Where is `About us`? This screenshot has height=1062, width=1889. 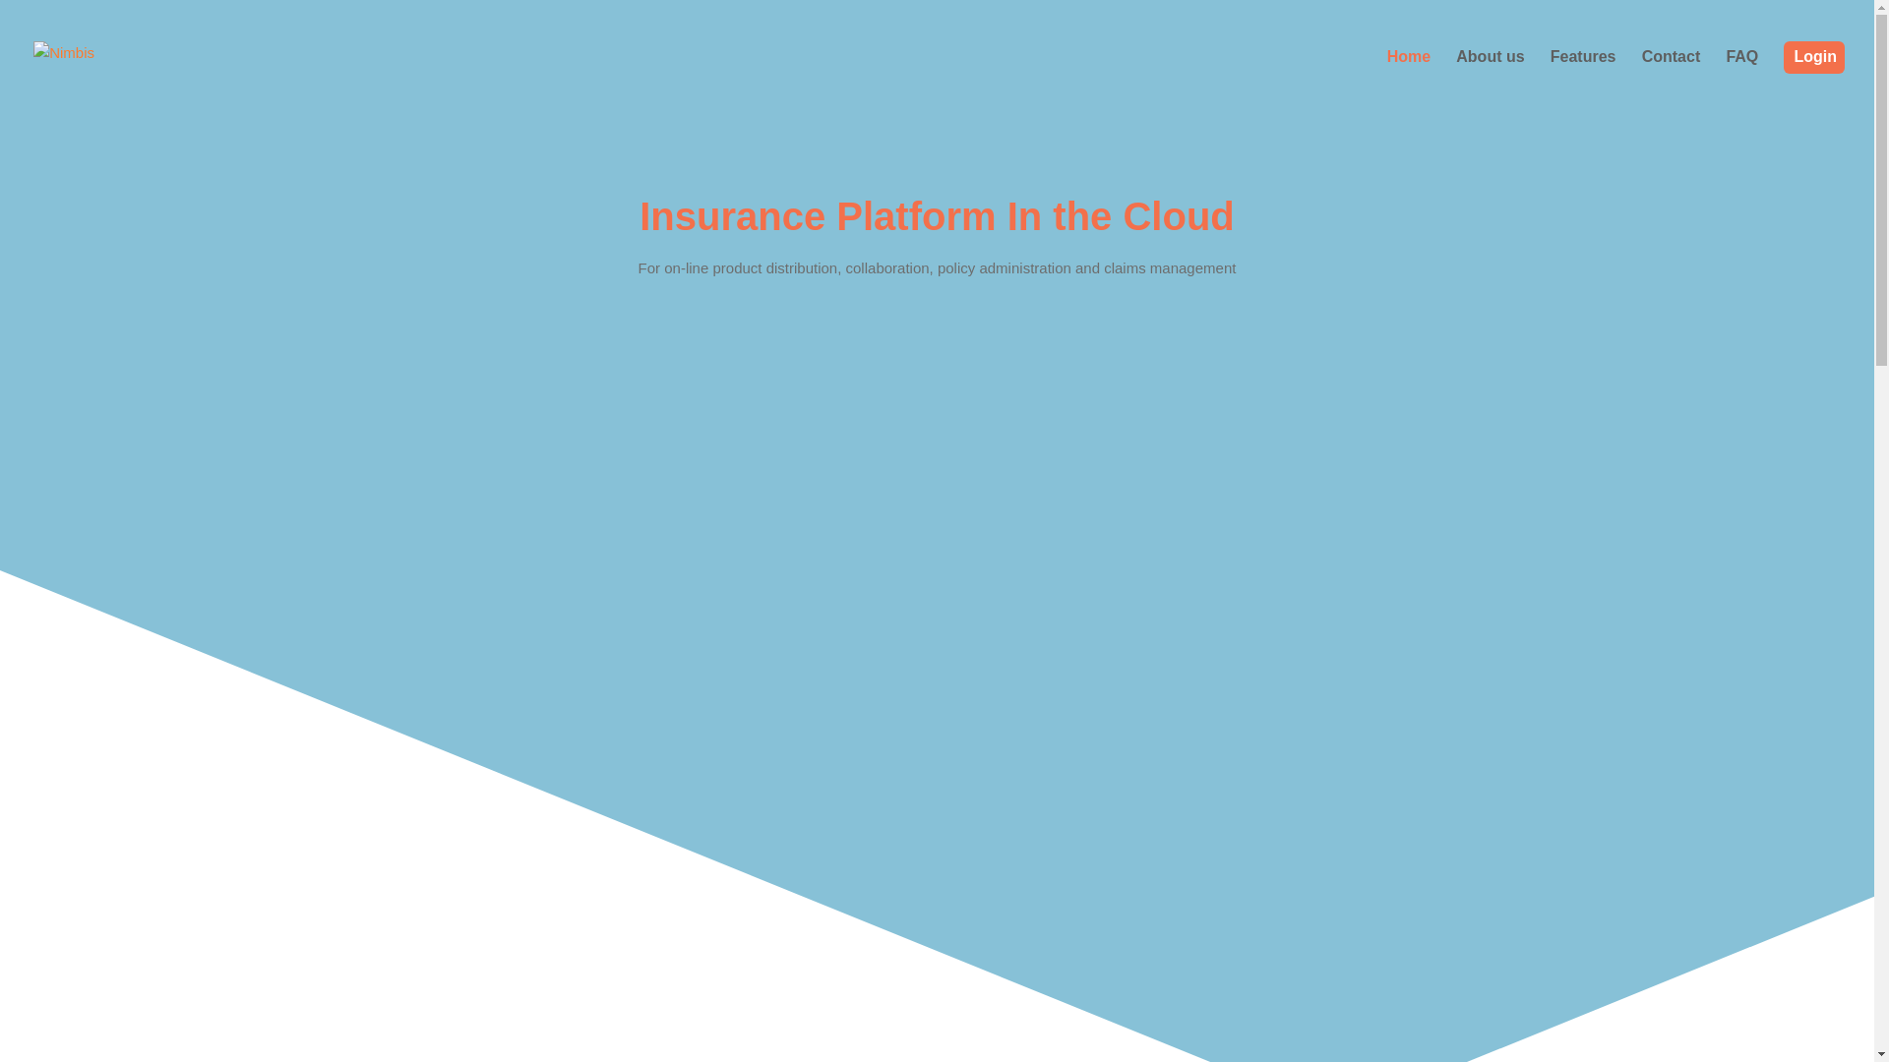 About us is located at coordinates (1490, 77).